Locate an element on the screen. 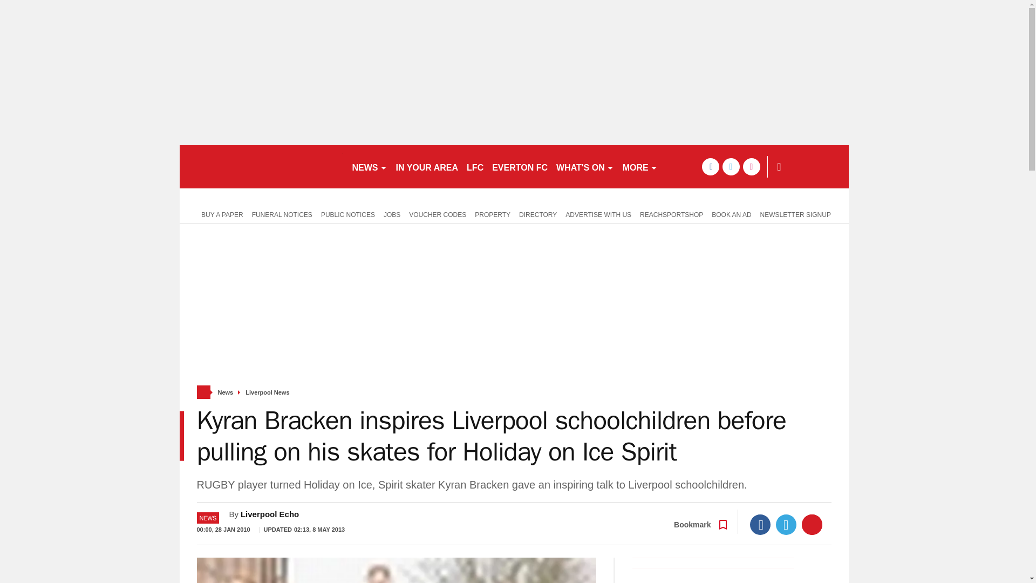 The width and height of the screenshot is (1036, 583). liverpoolecho is located at coordinates (260, 166).